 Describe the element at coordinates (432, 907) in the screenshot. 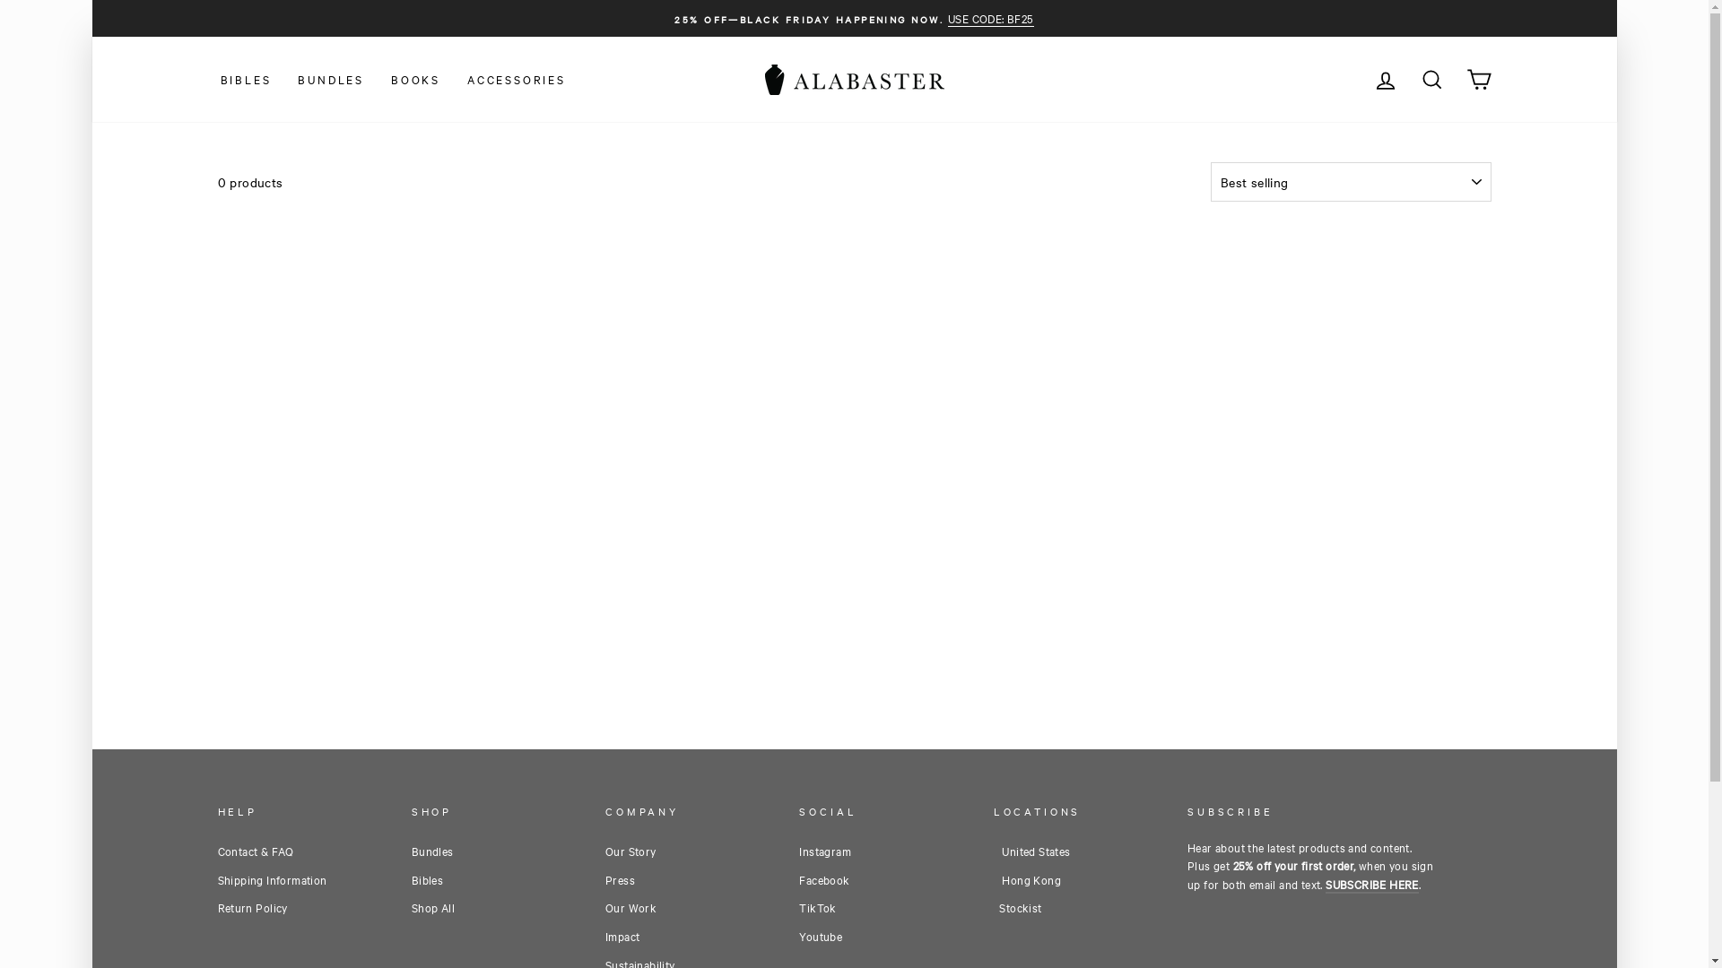

I see `Shop All` at that location.